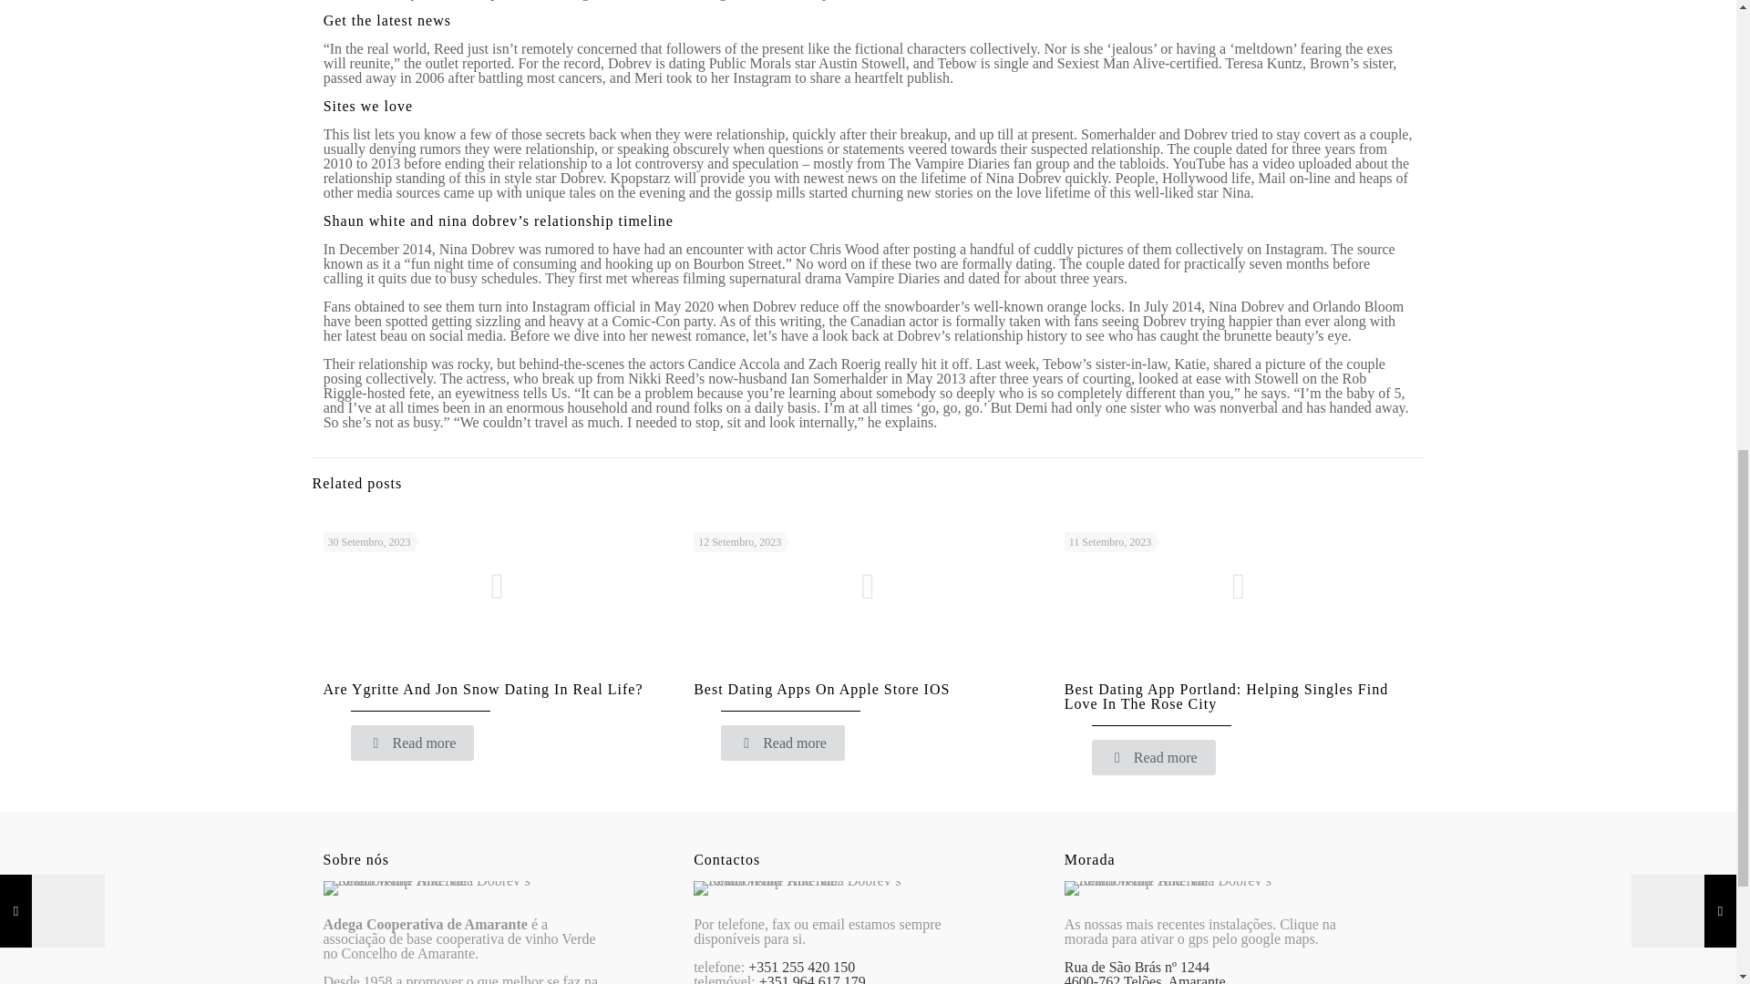  Describe the element at coordinates (1154, 758) in the screenshot. I see `Read more` at that location.